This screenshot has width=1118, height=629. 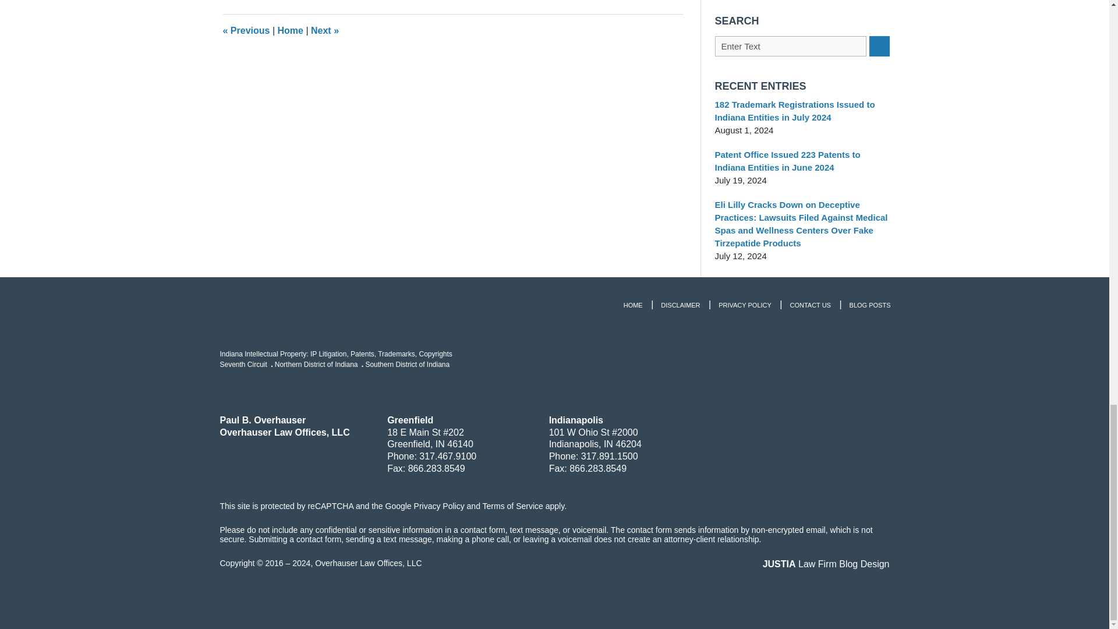 I want to click on Home, so click(x=290, y=30).